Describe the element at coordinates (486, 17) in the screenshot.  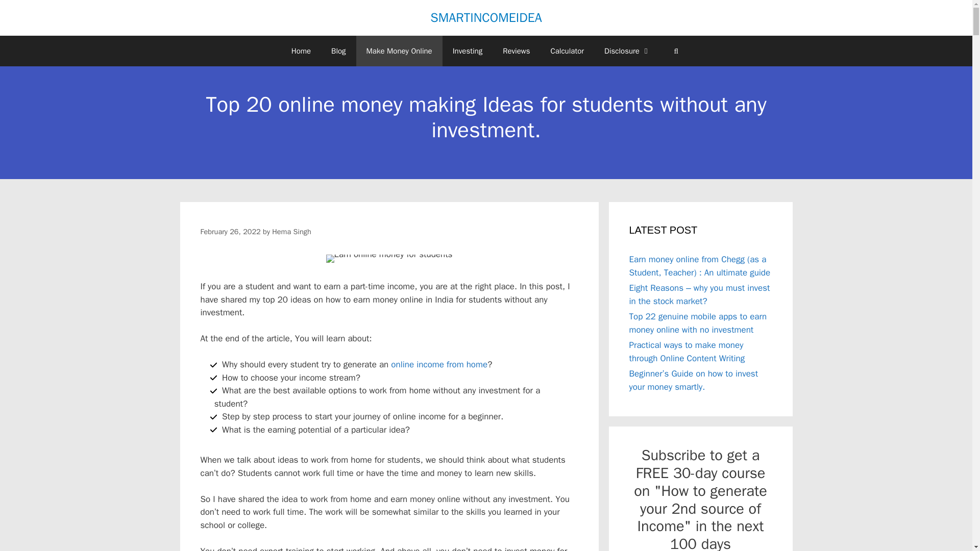
I see `SMARTINCOMEIDEA` at that location.